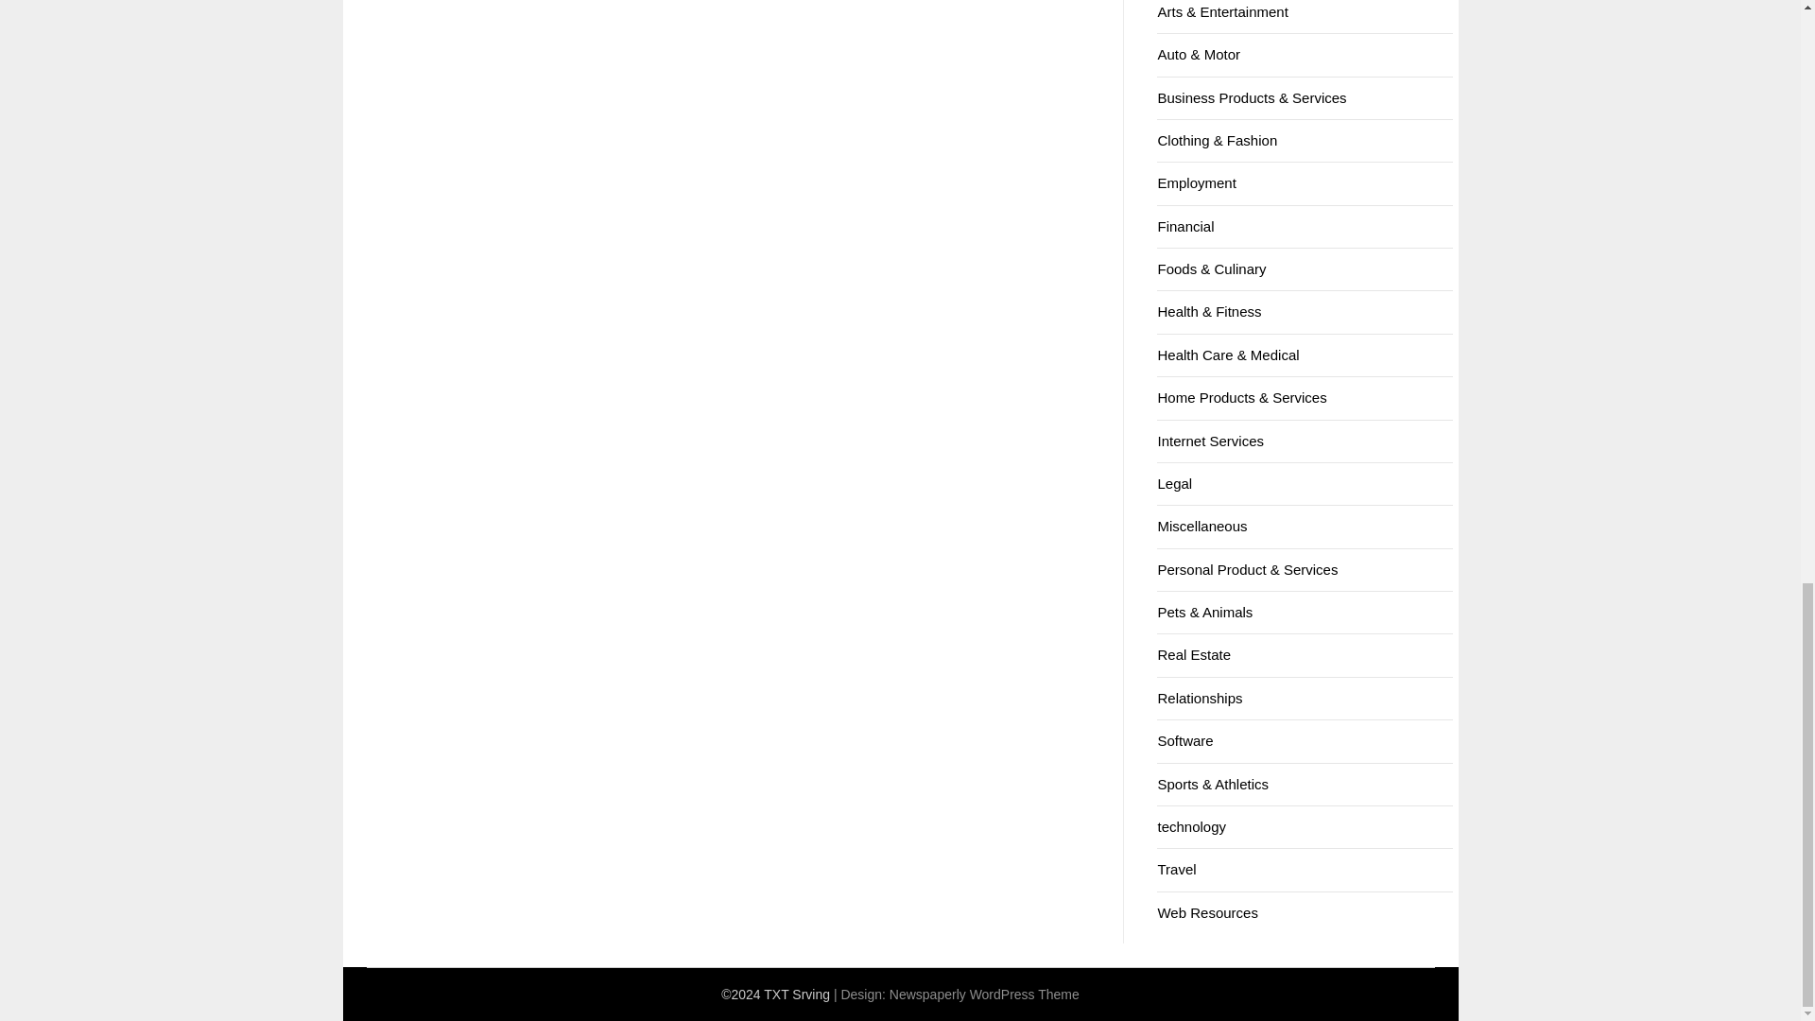 The height and width of the screenshot is (1021, 1815). What do you see at coordinates (1185, 227) in the screenshot?
I see `Financial` at bounding box center [1185, 227].